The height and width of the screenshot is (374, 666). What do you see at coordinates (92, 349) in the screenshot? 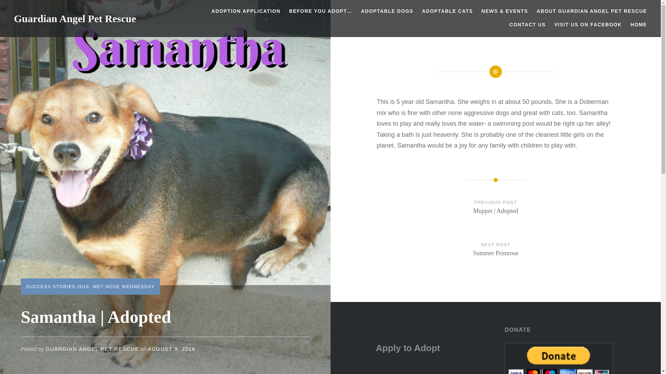
I see `GUARDIAN ANGEL PET RESCUE` at bounding box center [92, 349].